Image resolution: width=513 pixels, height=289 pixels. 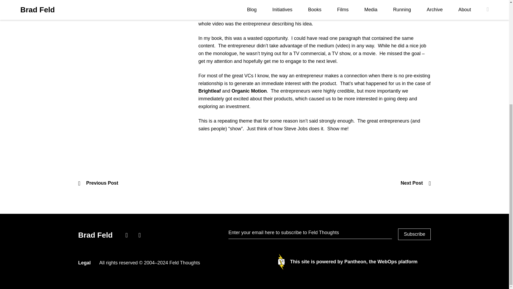 I want to click on Previous Post, so click(x=98, y=183).